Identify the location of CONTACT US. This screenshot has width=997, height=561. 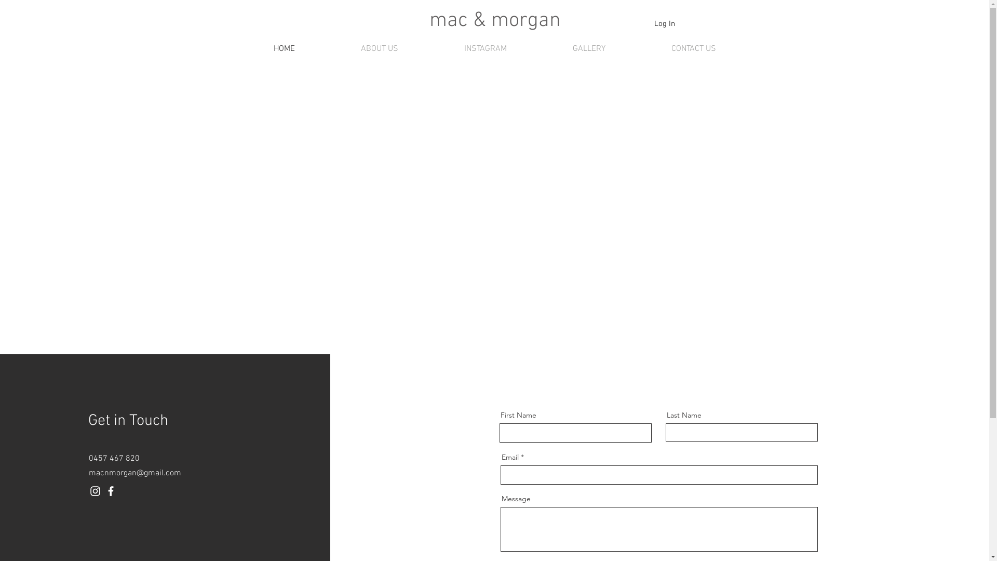
(694, 49).